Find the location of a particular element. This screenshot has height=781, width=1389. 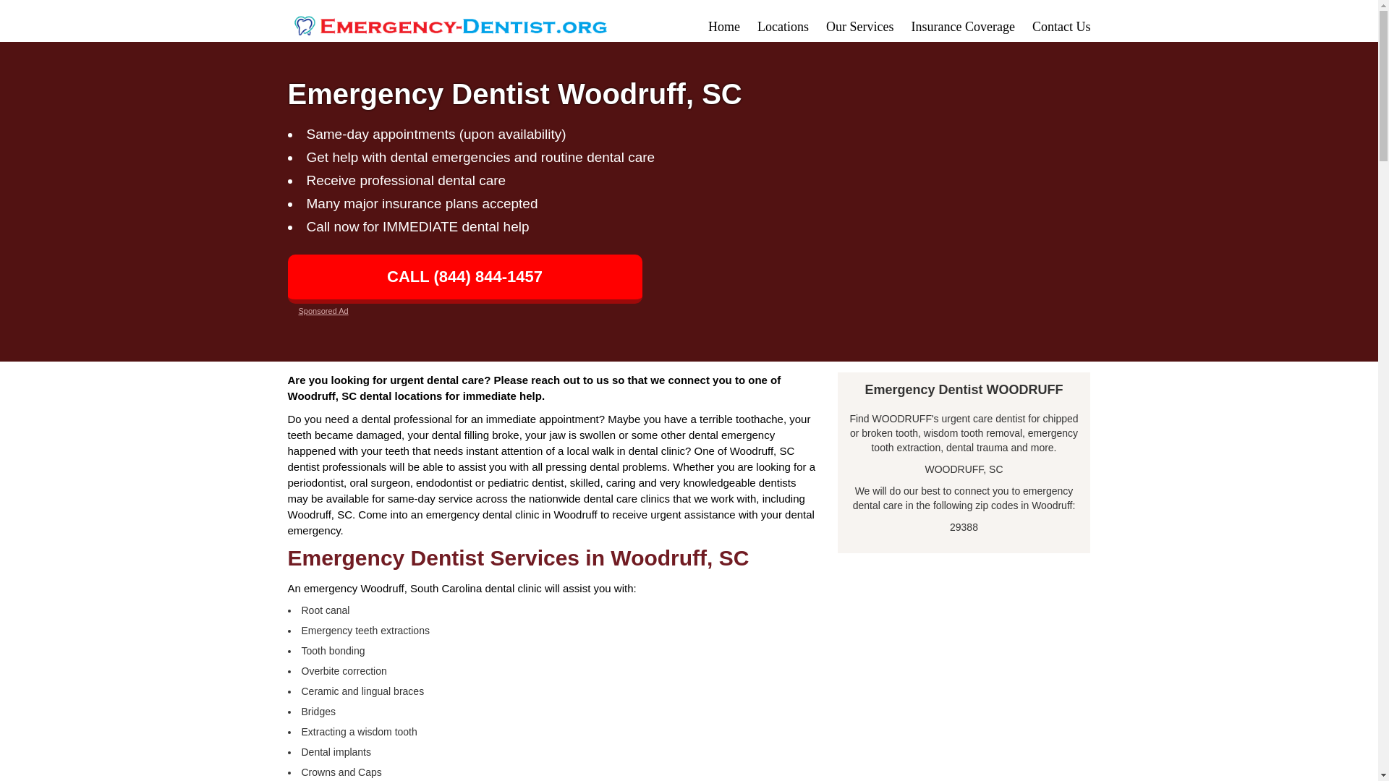

Home is located at coordinates (724, 27).